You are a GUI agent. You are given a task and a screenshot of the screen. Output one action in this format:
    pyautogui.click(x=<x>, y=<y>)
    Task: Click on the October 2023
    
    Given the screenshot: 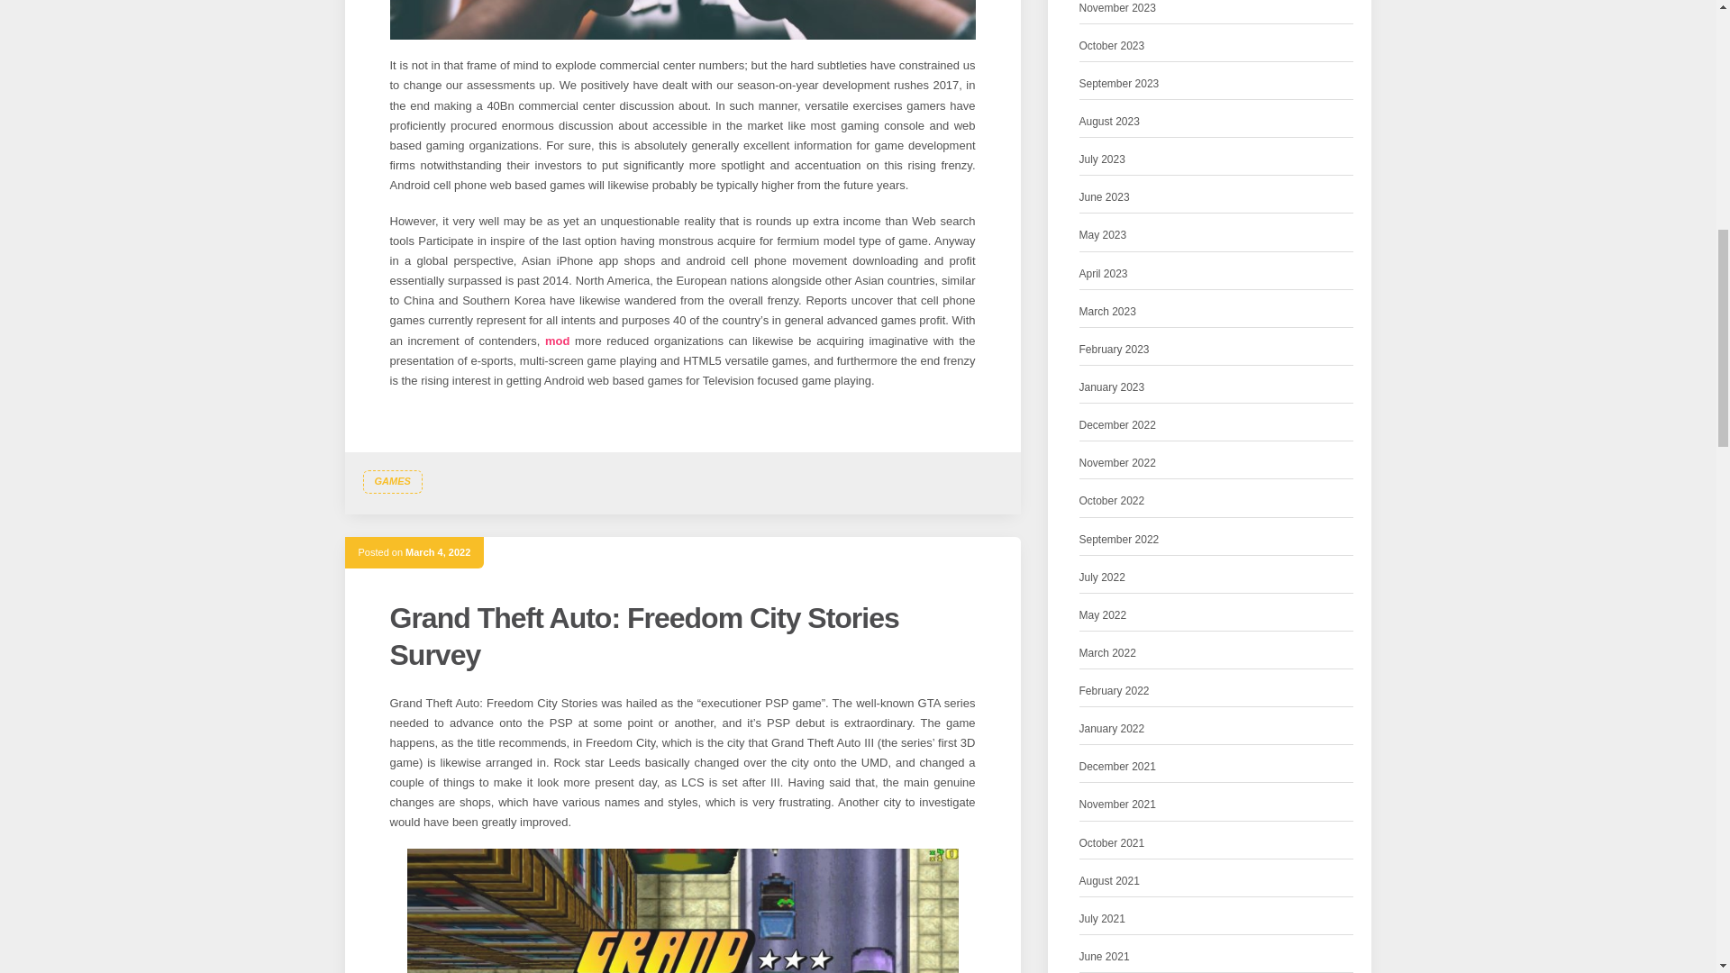 What is the action you would take?
    pyautogui.click(x=1112, y=46)
    